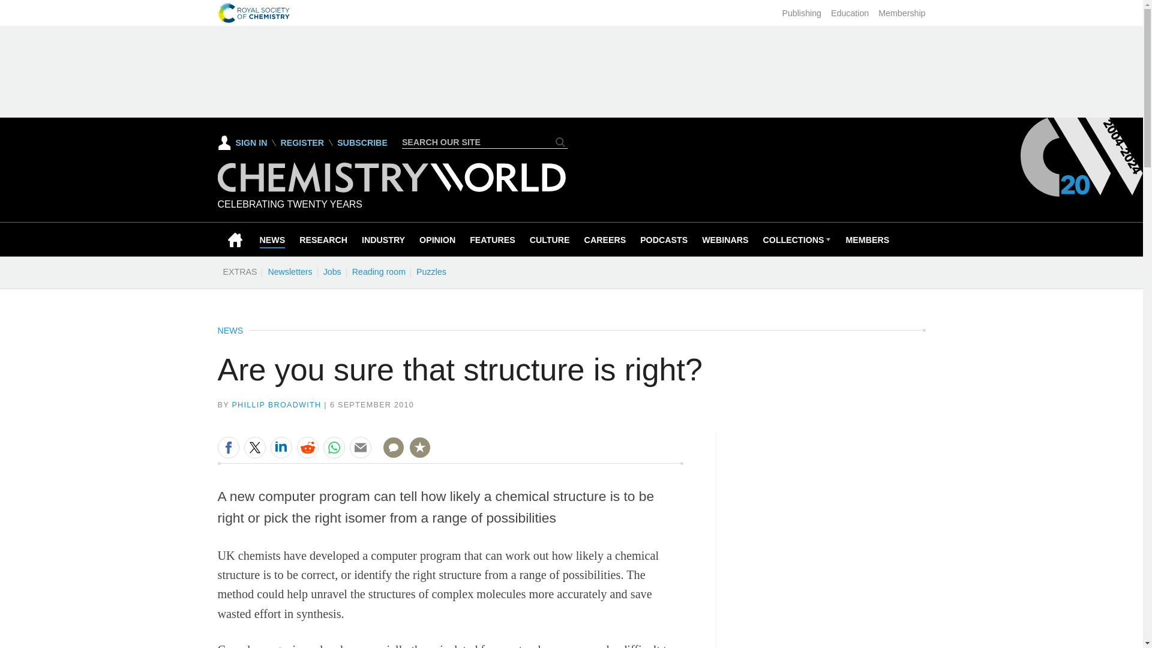  I want to click on Share this on LinkedIn, so click(280, 447).